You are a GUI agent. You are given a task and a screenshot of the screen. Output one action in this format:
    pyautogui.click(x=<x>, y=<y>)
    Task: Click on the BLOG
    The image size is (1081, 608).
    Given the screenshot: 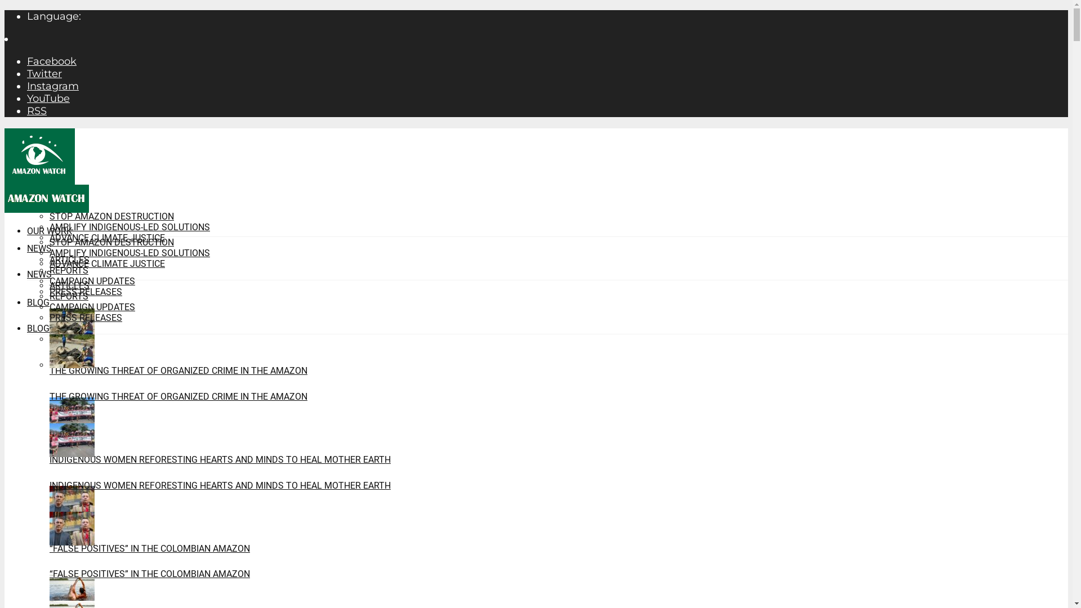 What is the action you would take?
    pyautogui.click(x=38, y=329)
    